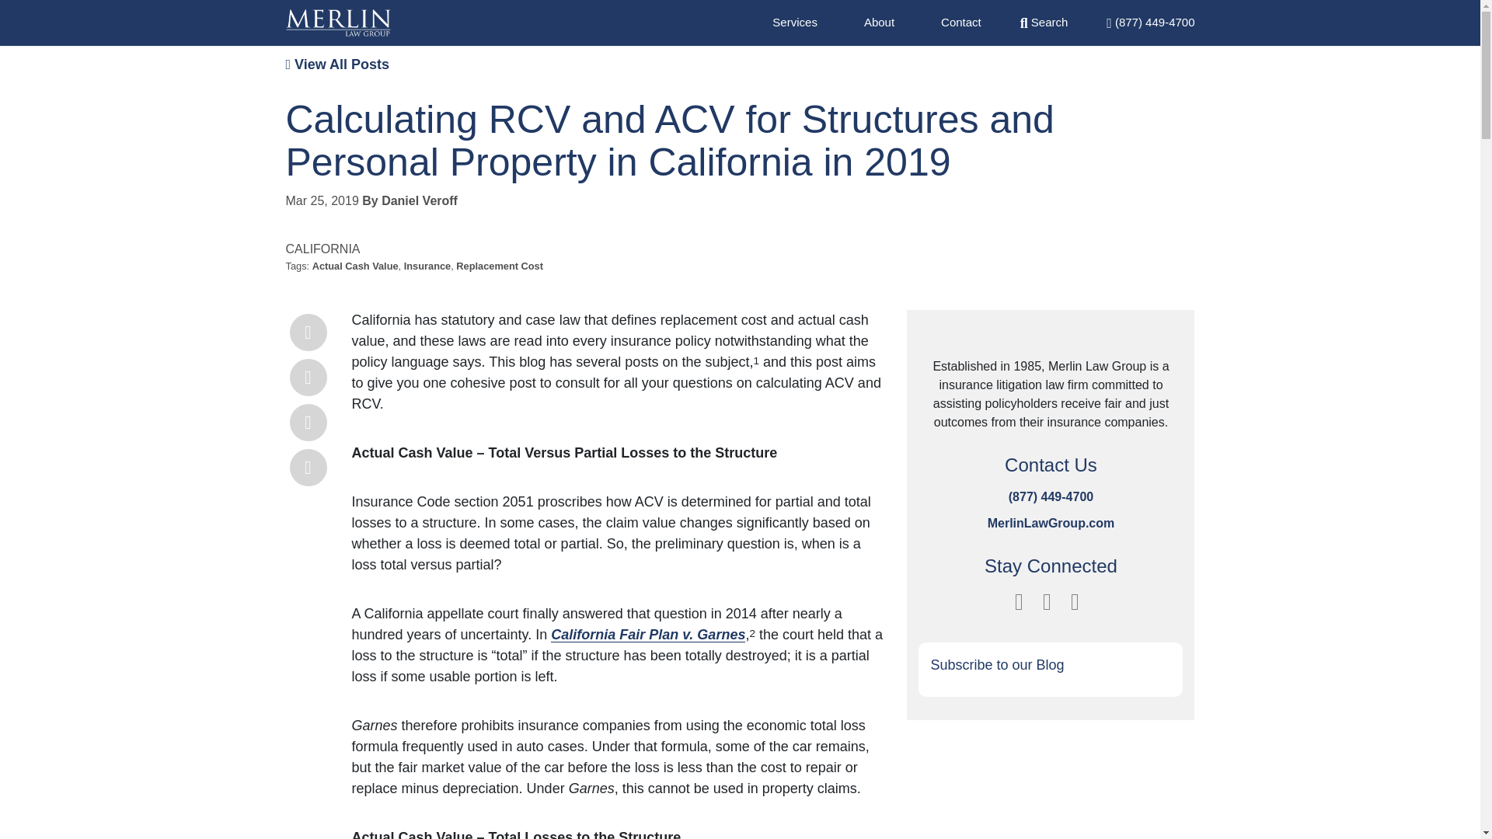 This screenshot has width=1492, height=839. What do you see at coordinates (410, 200) in the screenshot?
I see `By Daniel Veroff` at bounding box center [410, 200].